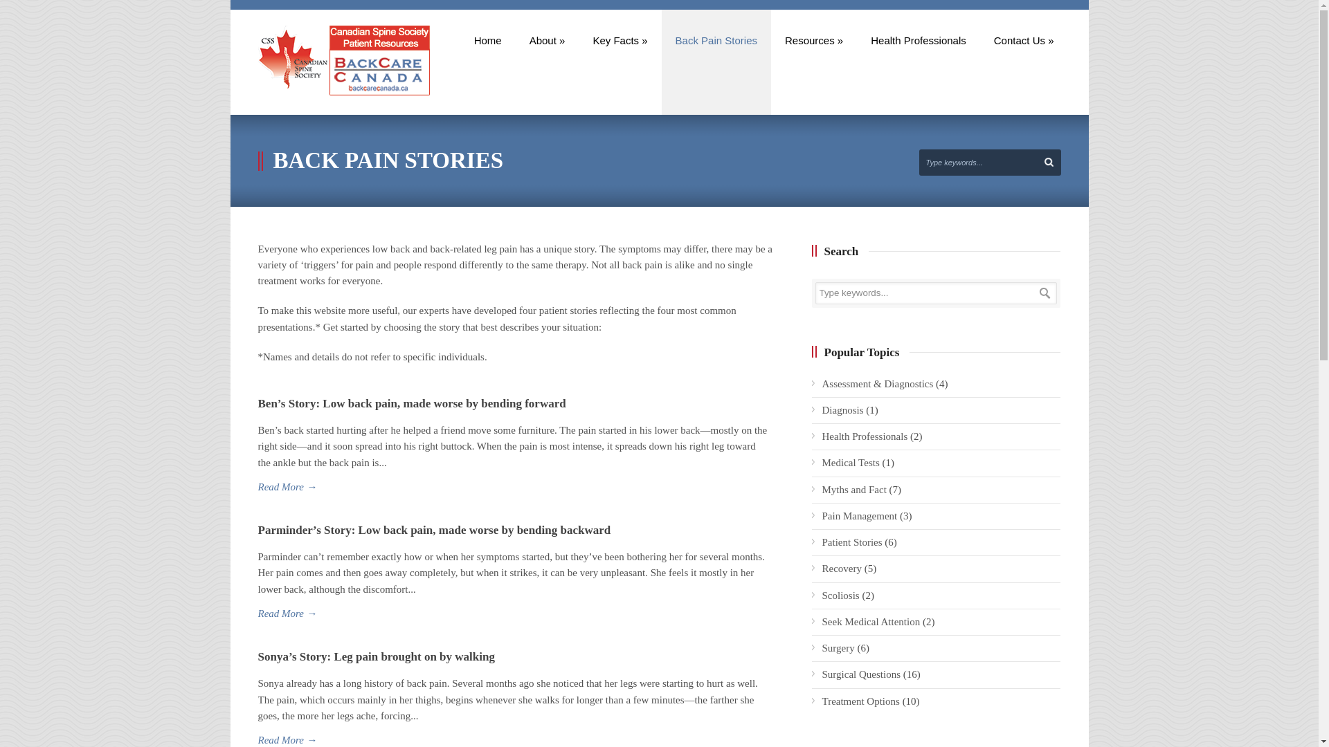 The width and height of the screenshot is (1329, 747). Describe the element at coordinates (842, 569) in the screenshot. I see `Recovery` at that location.